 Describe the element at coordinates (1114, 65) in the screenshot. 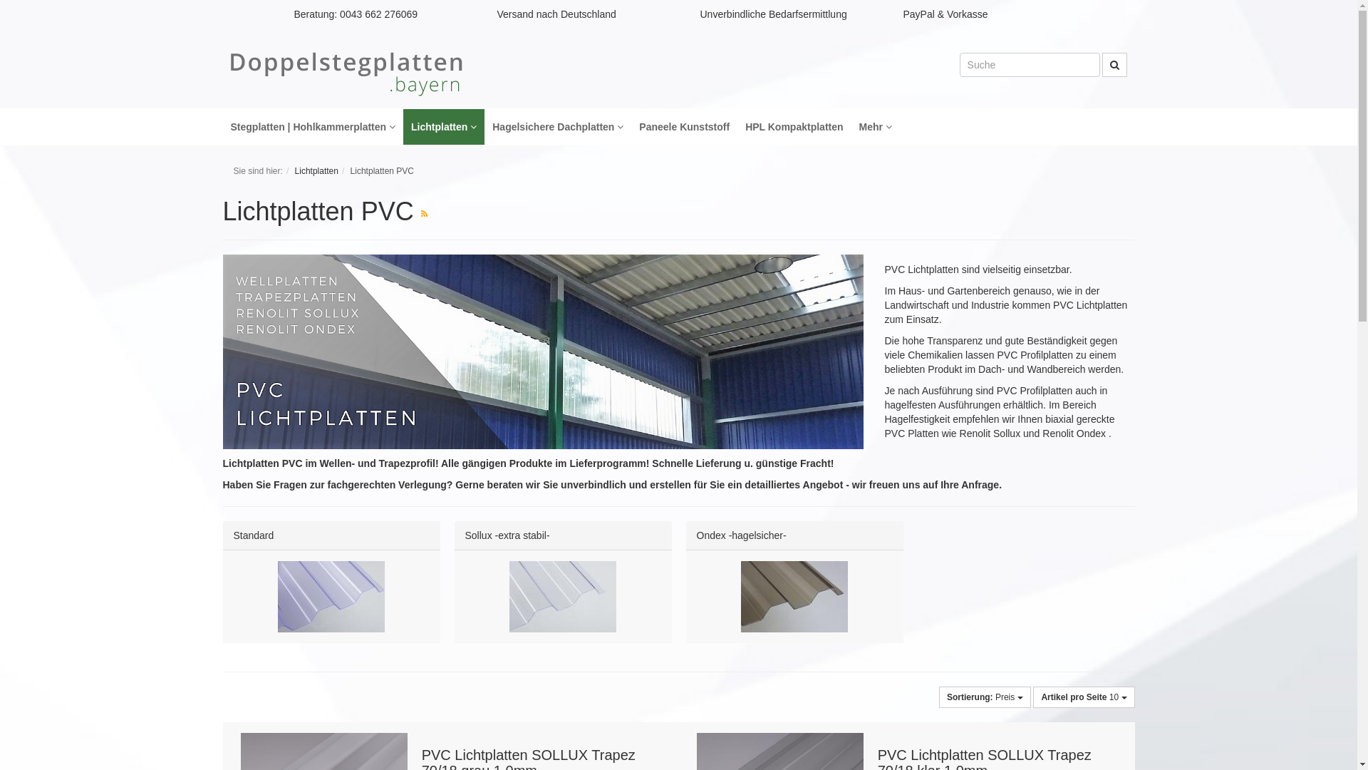

I see `Suchen` at that location.